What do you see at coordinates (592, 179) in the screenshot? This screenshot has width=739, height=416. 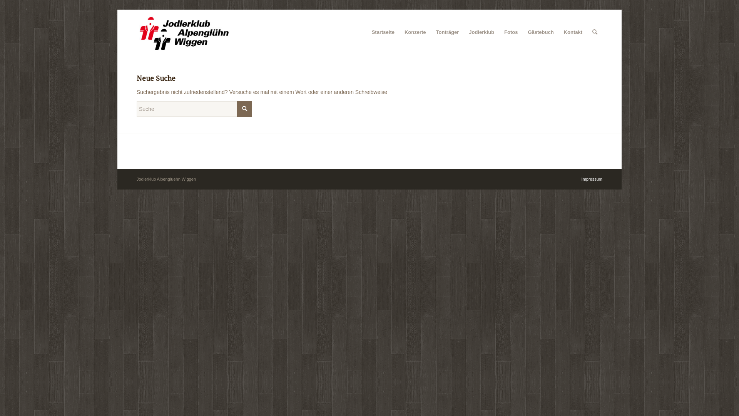 I see `Impressum` at bounding box center [592, 179].